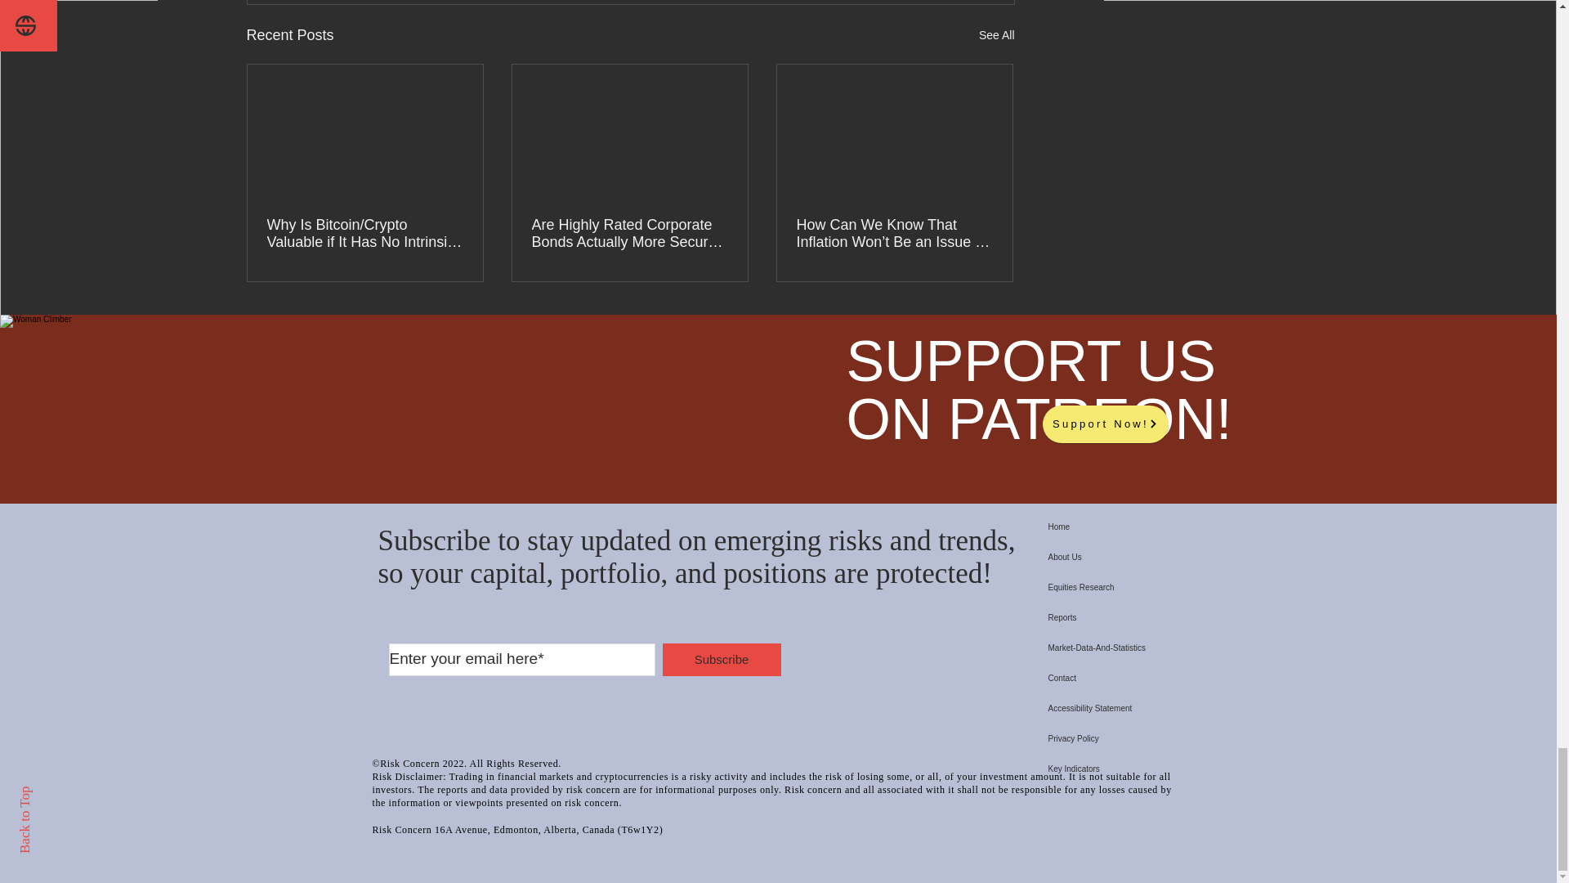  What do you see at coordinates (1106, 424) in the screenshot?
I see `Support Now!` at bounding box center [1106, 424].